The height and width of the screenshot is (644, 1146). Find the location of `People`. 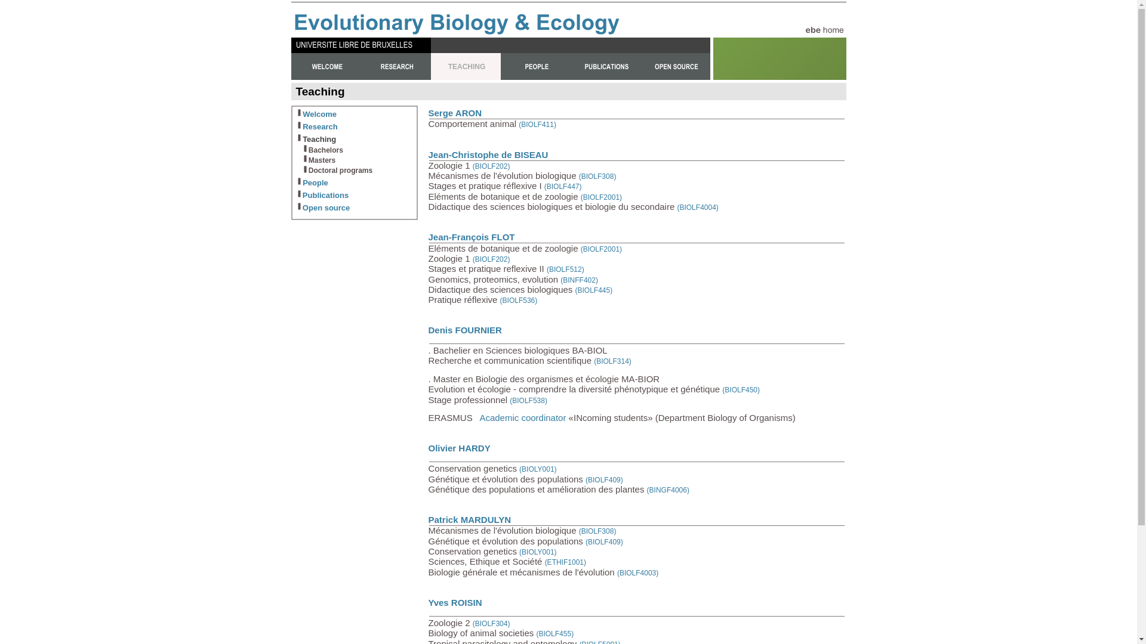

People is located at coordinates (315, 182).